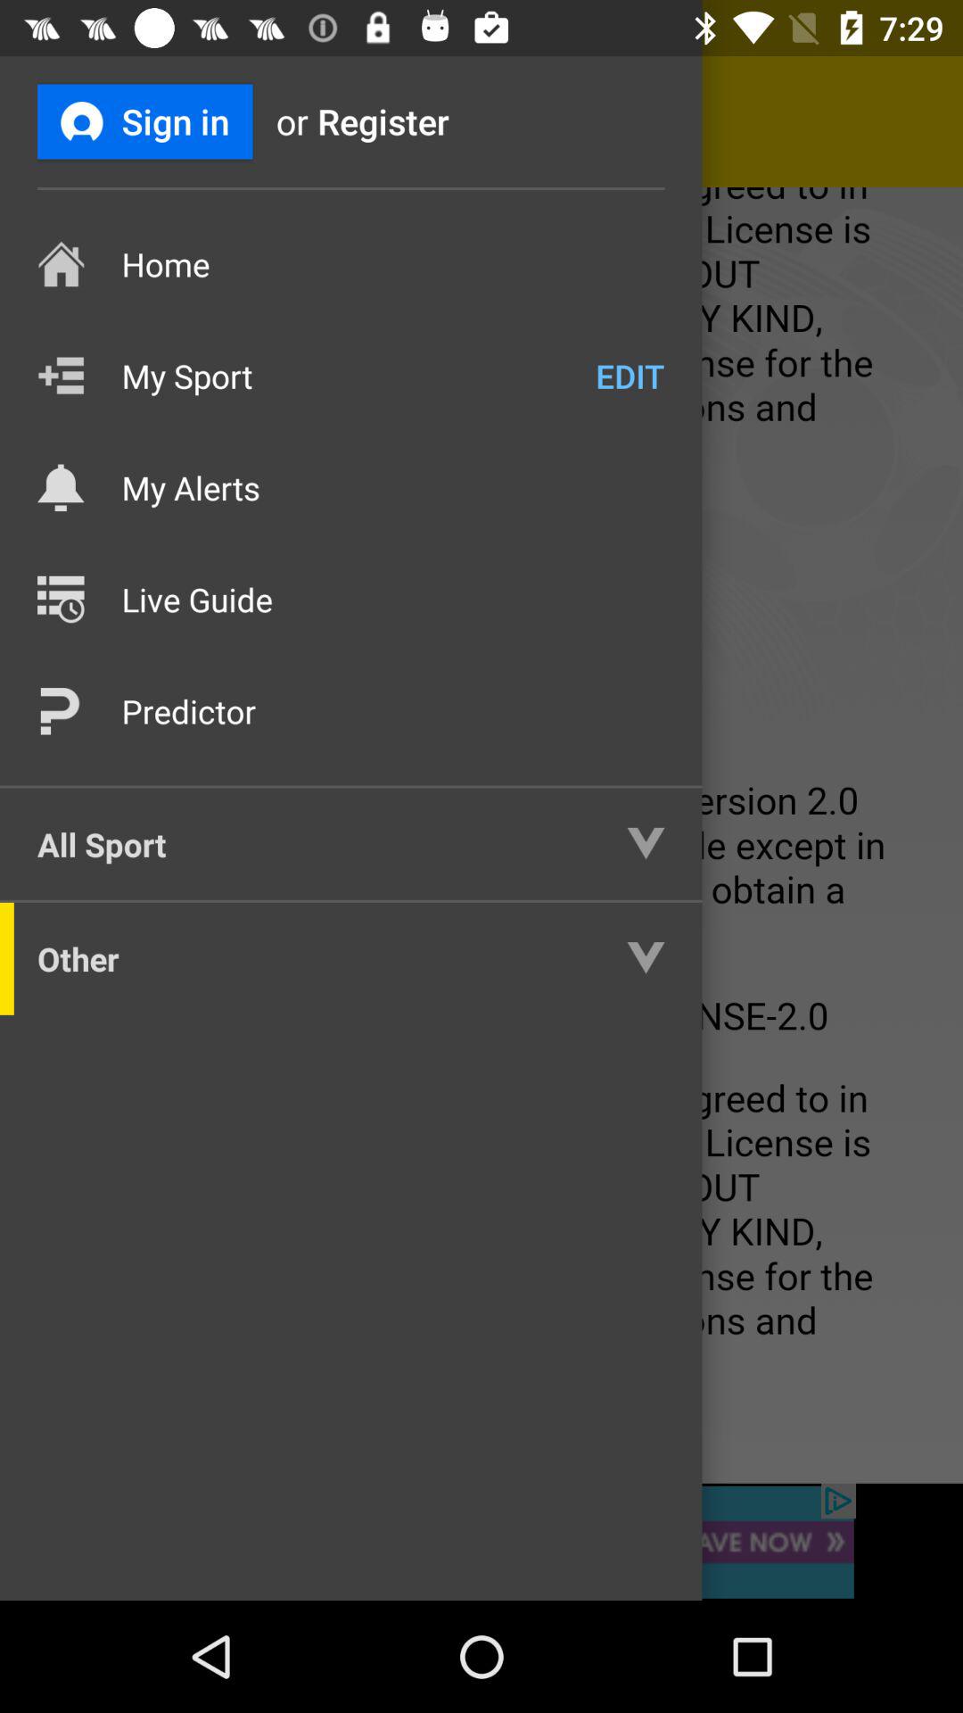  Describe the element at coordinates (414, 121) in the screenshot. I see `click on register` at that location.